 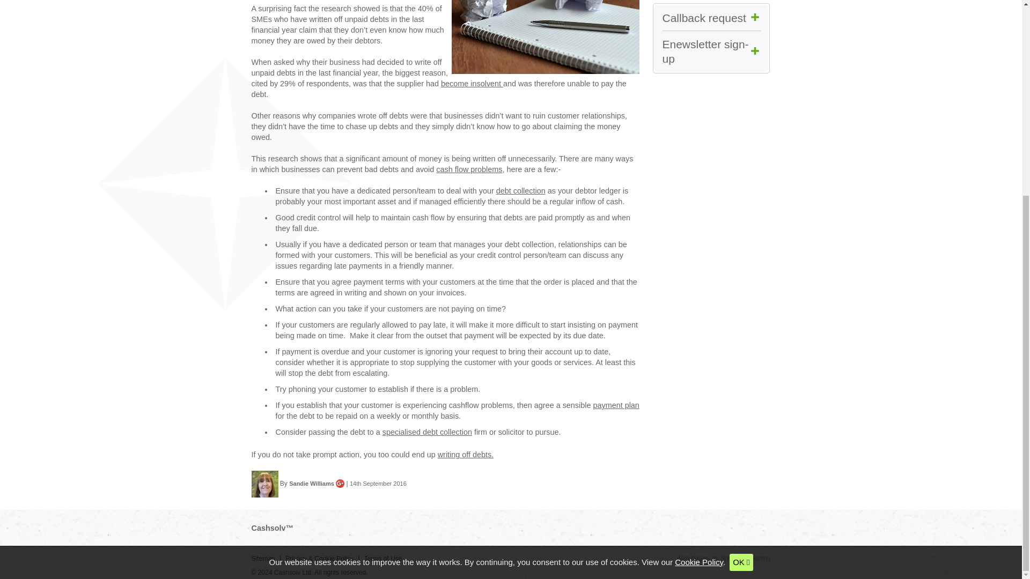 I want to click on Cookie Policy, so click(x=698, y=273).